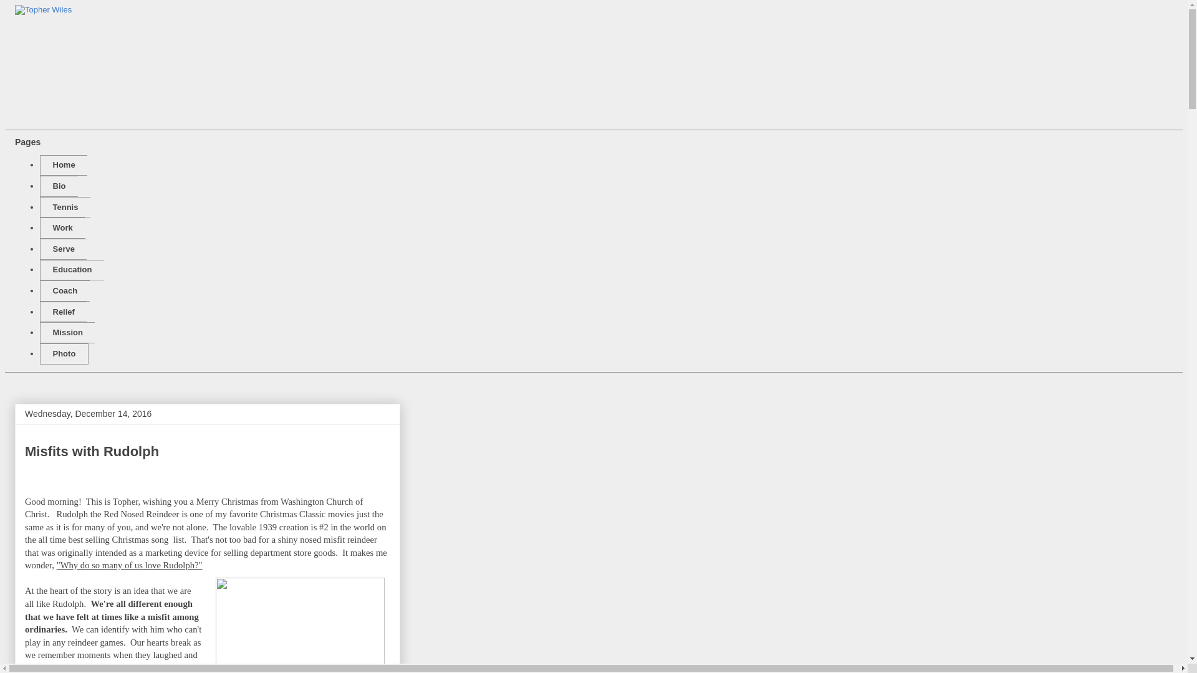  What do you see at coordinates (59, 186) in the screenshot?
I see `Bio` at bounding box center [59, 186].